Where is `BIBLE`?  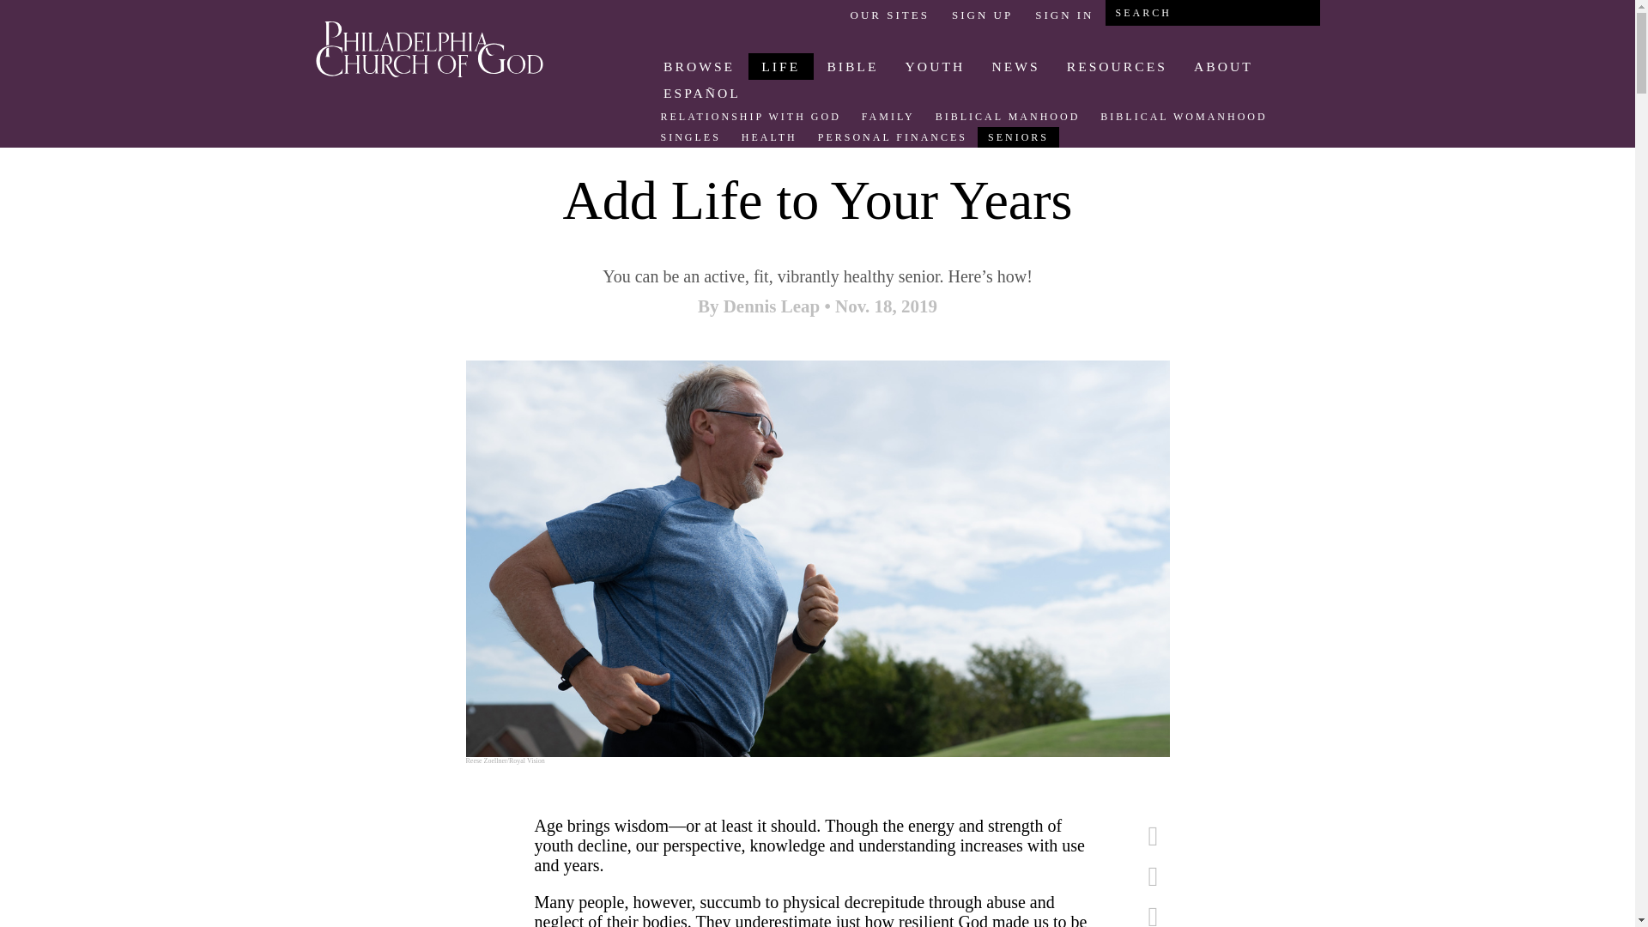 BIBLE is located at coordinates (852, 65).